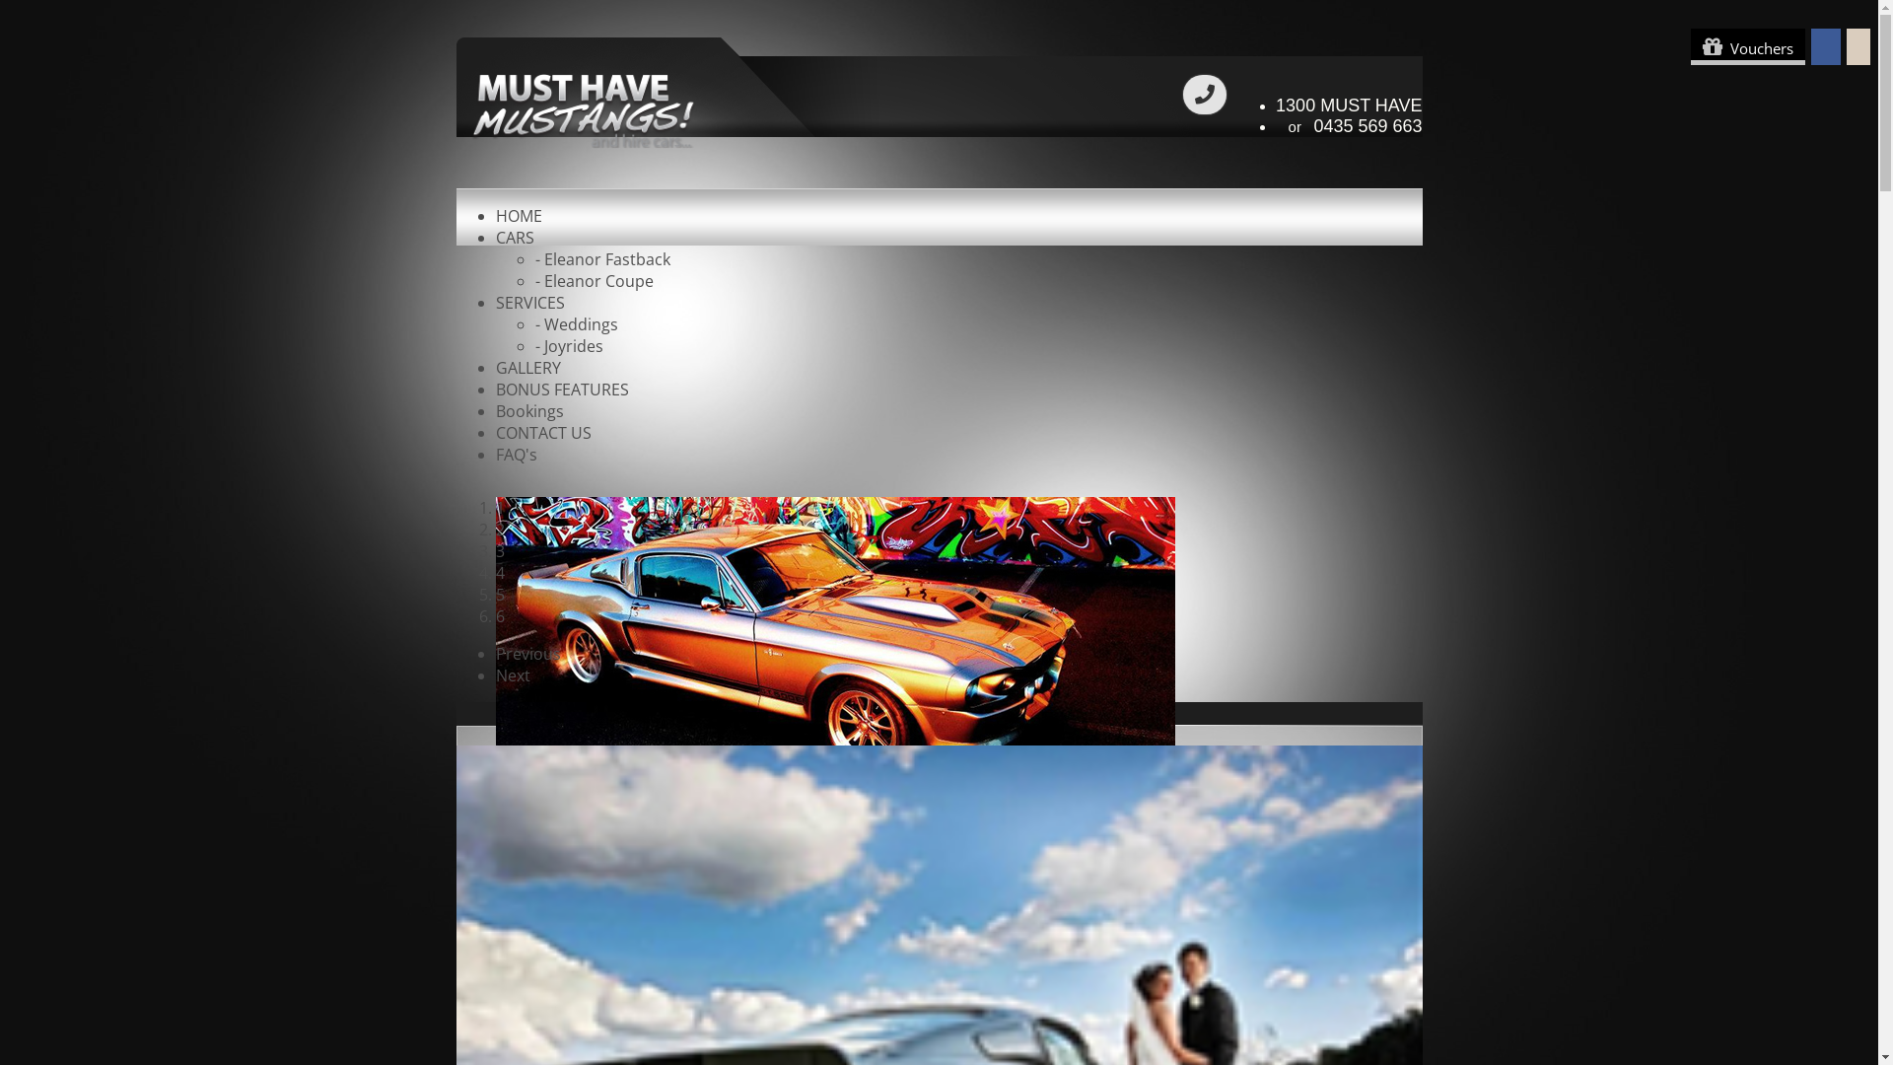 The height and width of the screenshot is (1065, 1893). I want to click on 1, so click(499, 508).